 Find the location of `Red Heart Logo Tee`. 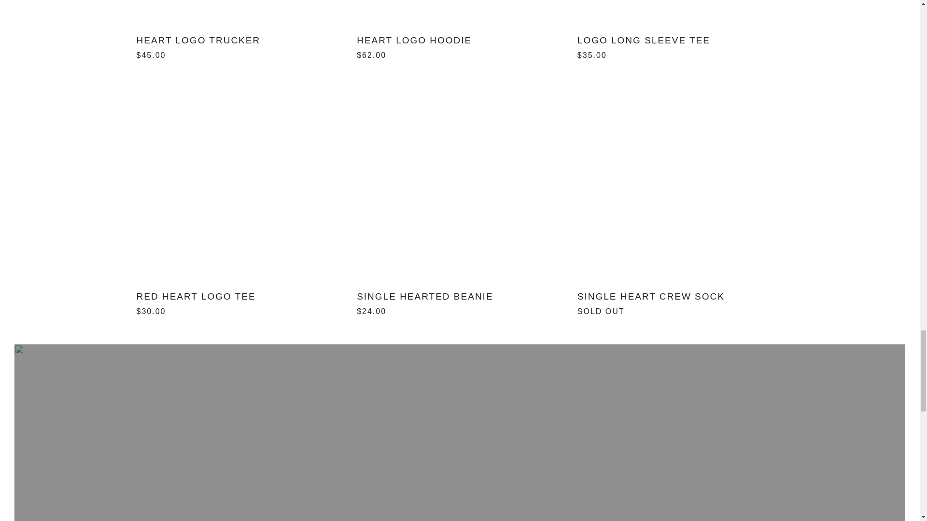

Red Heart Logo Tee is located at coordinates (239, 302).